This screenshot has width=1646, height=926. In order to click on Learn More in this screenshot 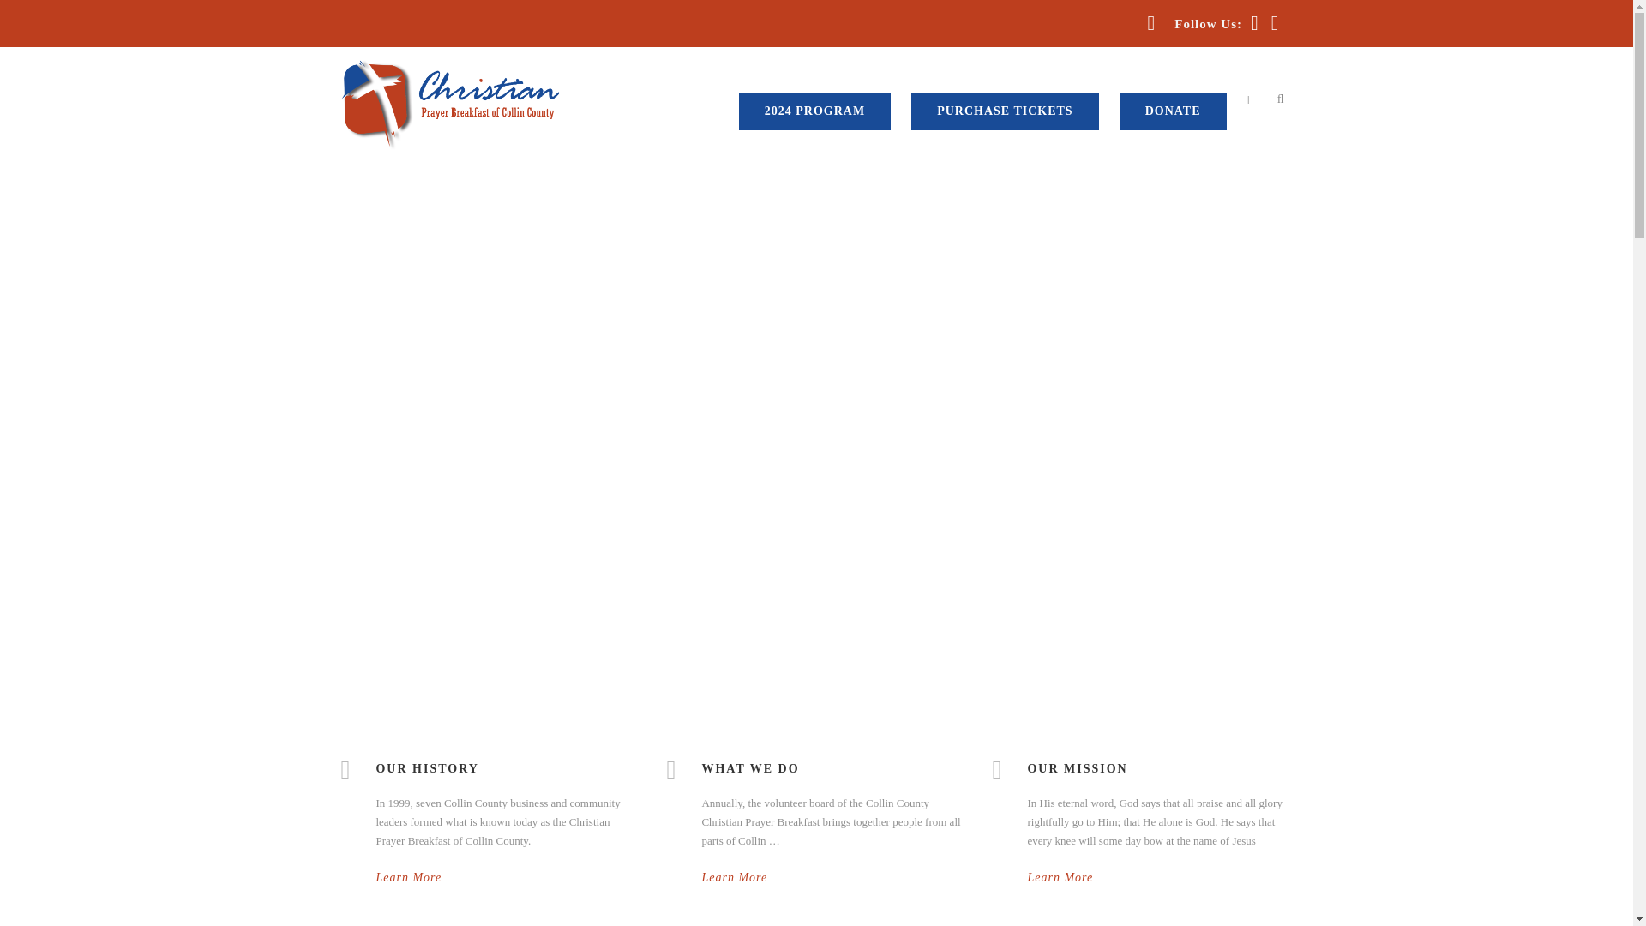, I will do `click(1060, 878)`.